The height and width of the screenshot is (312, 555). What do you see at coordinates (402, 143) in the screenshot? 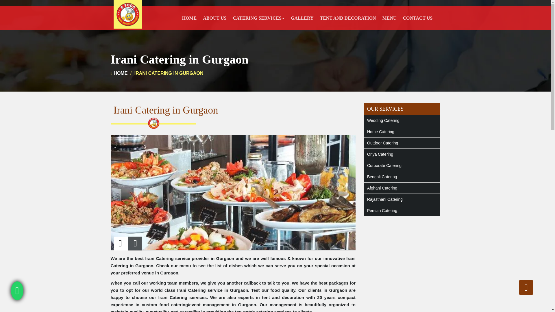
I see `Outdoor Catering in Gurgaon` at bounding box center [402, 143].